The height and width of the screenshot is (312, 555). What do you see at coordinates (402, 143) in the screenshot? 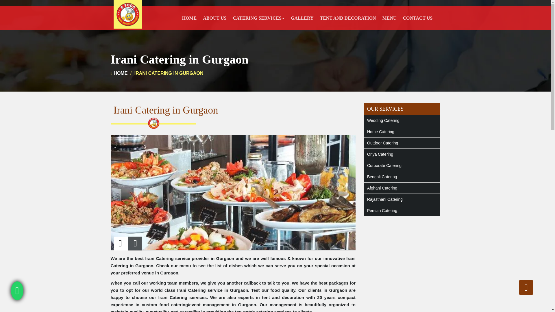
I see `Outdoor Catering in Gurgaon` at bounding box center [402, 143].